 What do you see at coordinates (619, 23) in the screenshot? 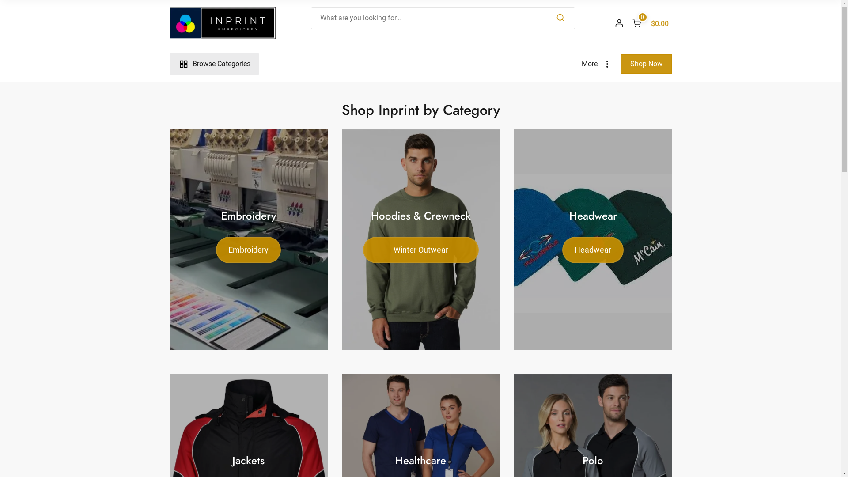
I see `Login/Register` at bounding box center [619, 23].